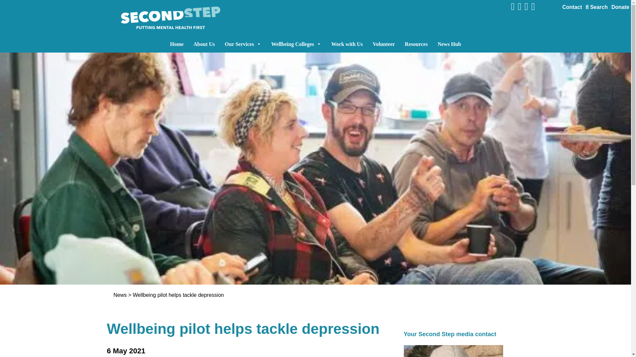  I want to click on Resources, so click(416, 44).